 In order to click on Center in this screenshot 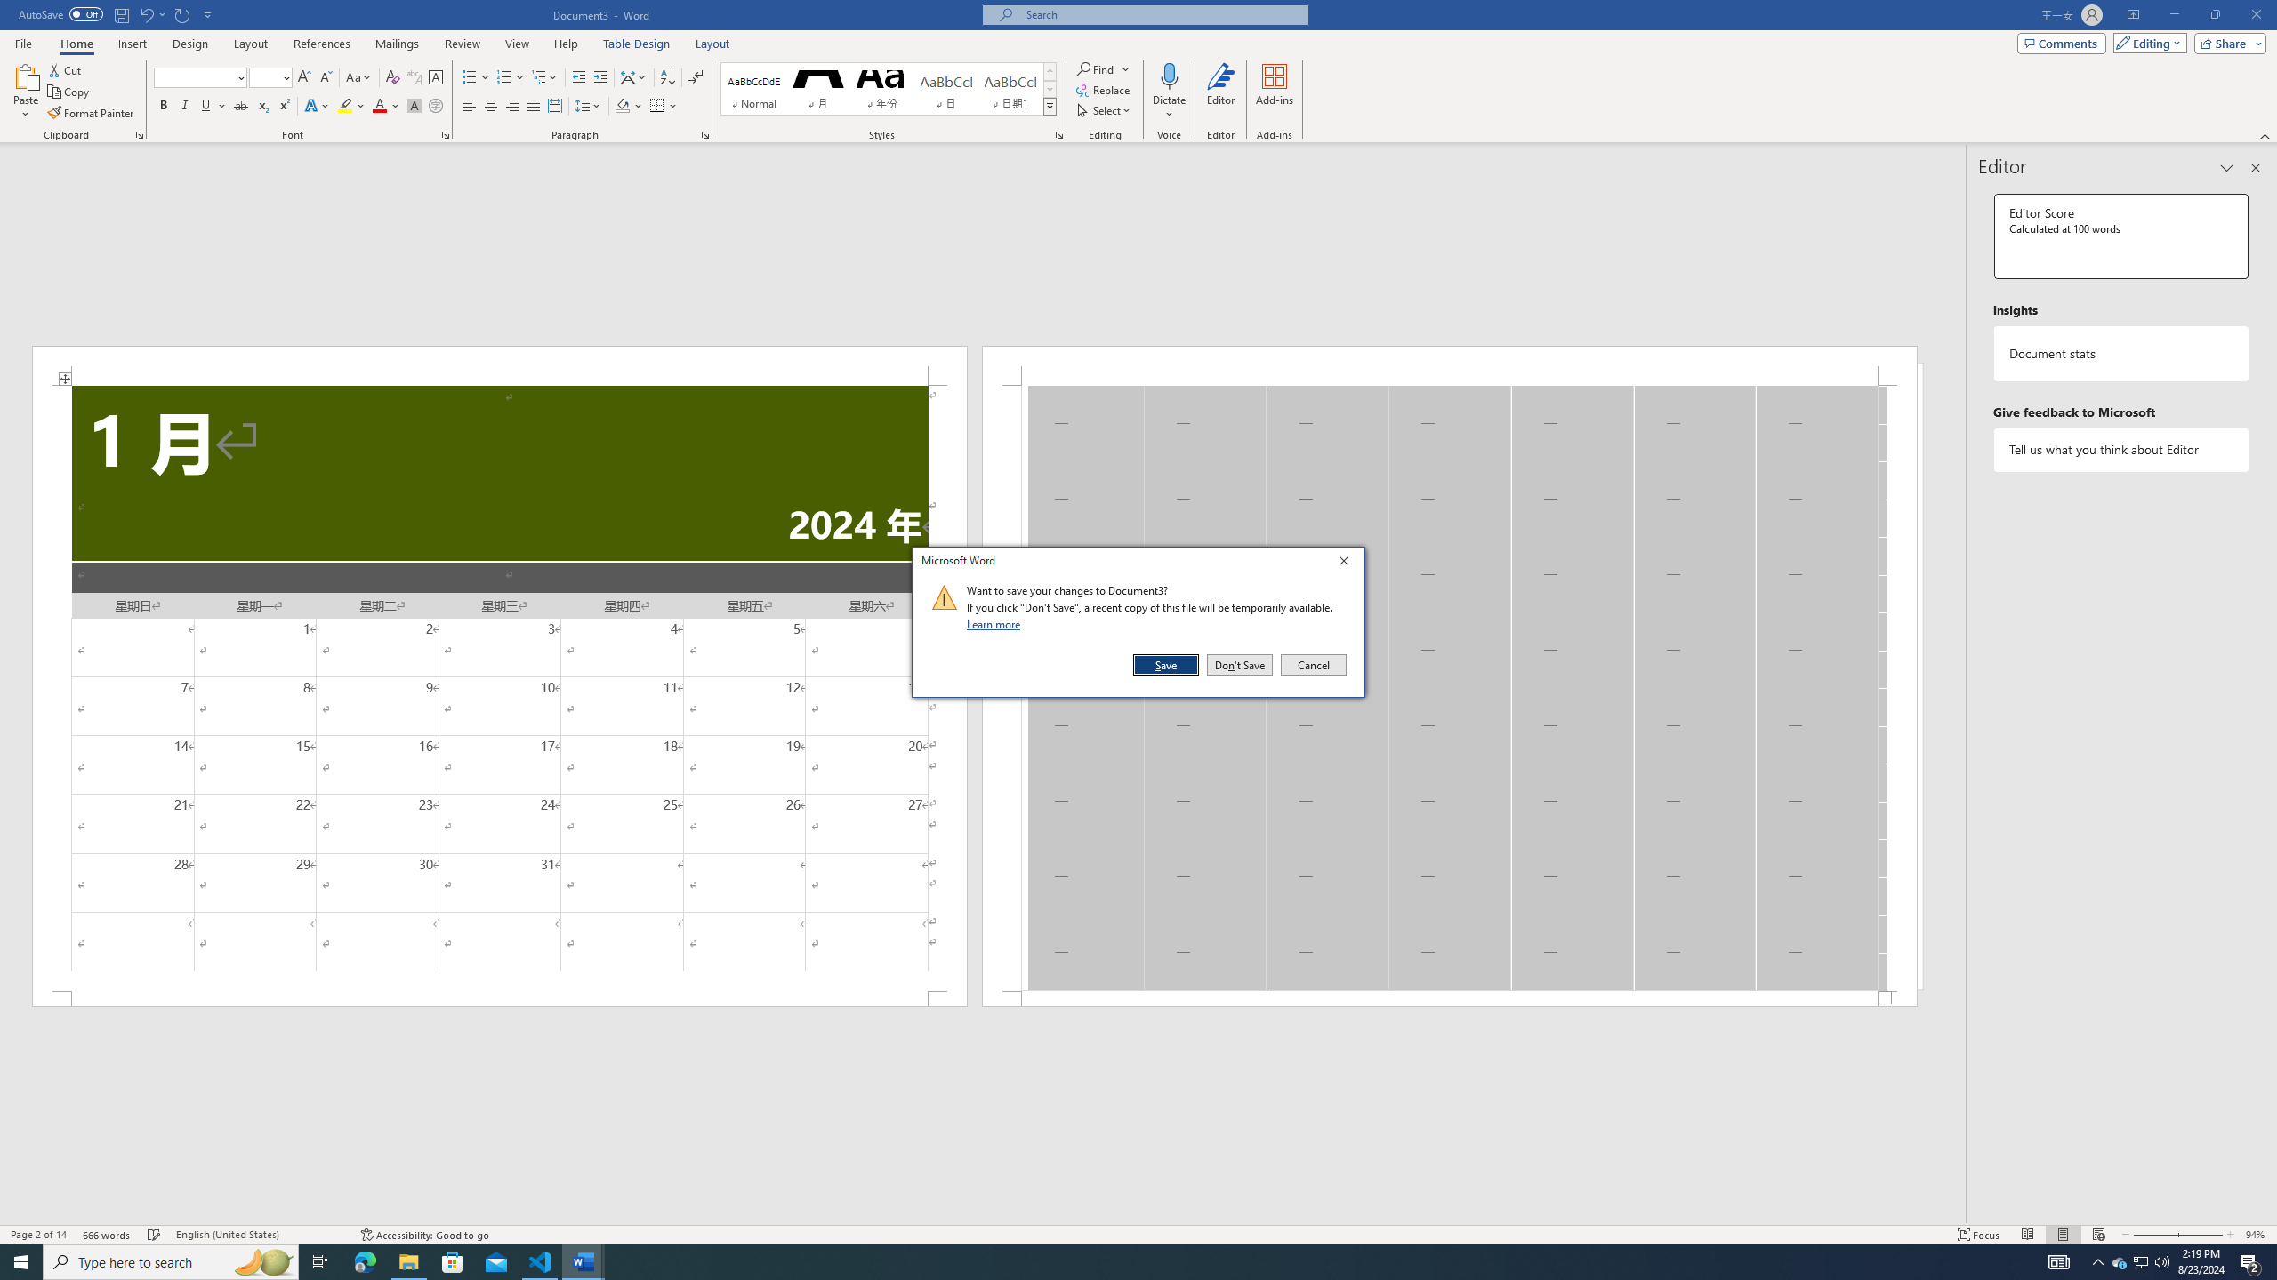, I will do `click(491, 107)`.